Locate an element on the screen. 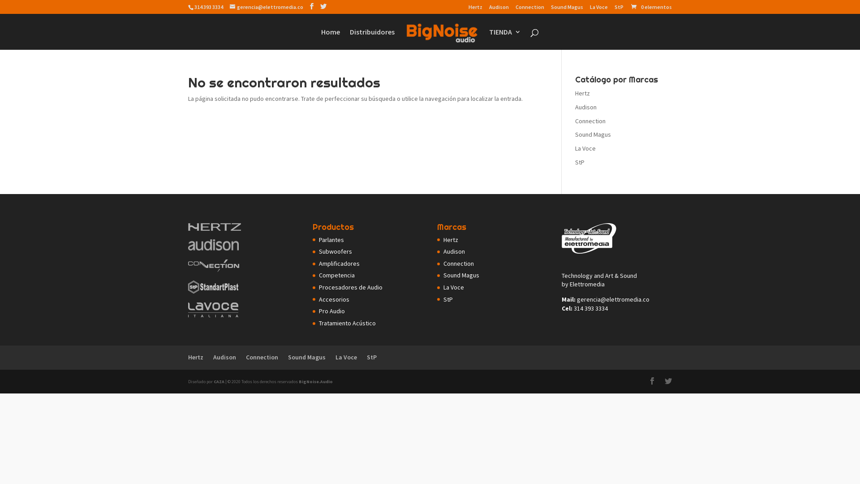  Competencia is located at coordinates (337, 275).